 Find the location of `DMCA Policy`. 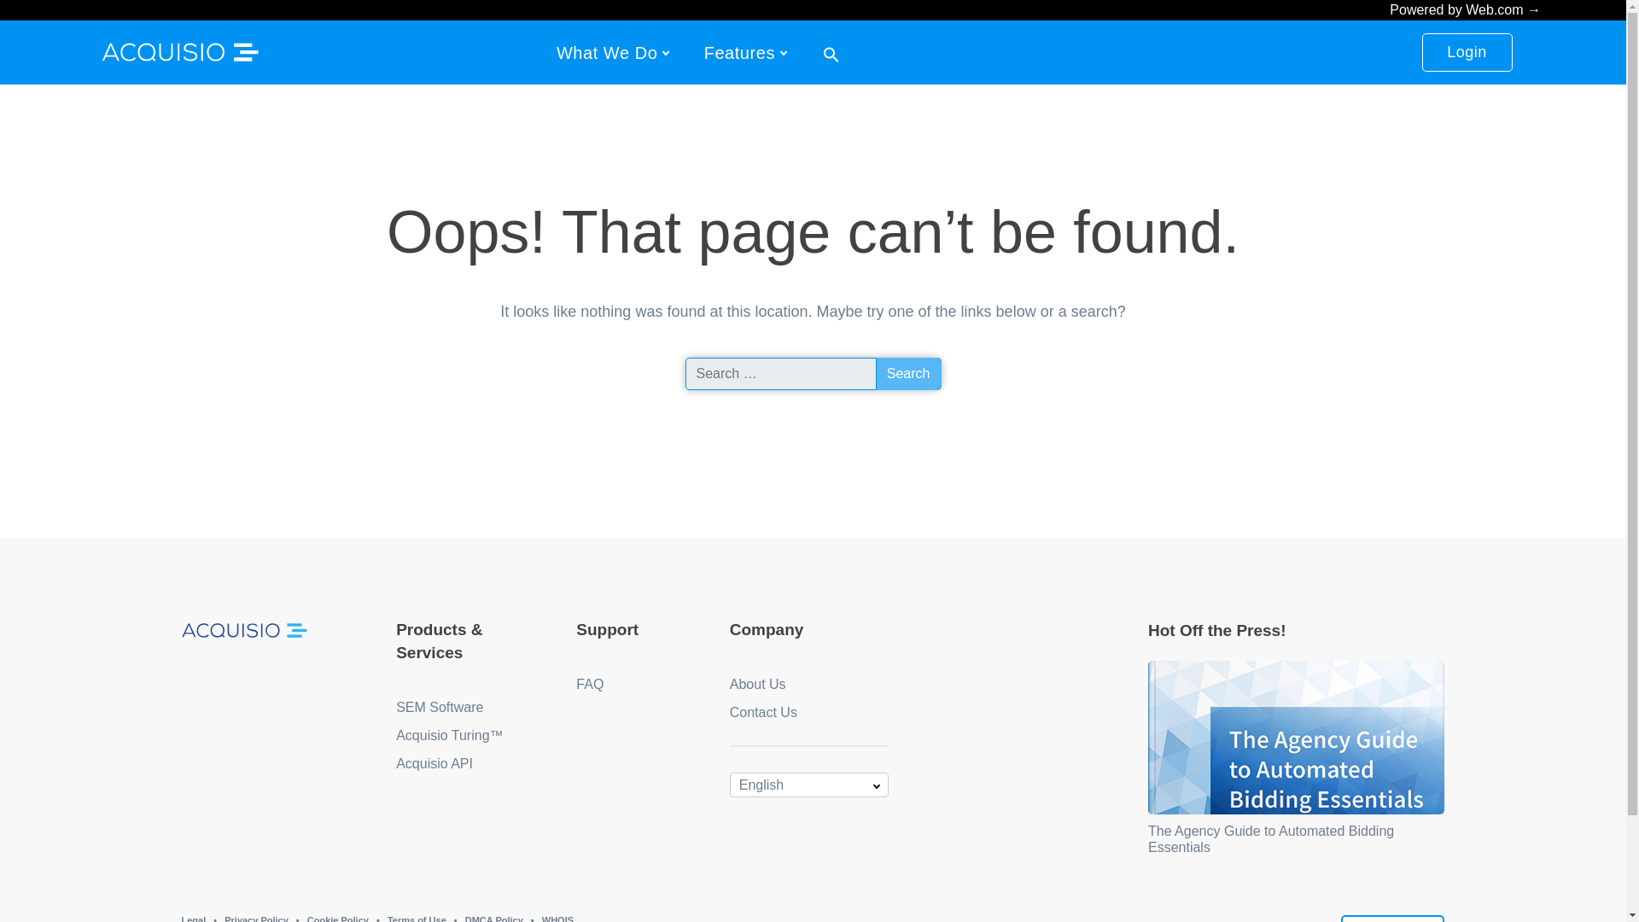

DMCA Policy is located at coordinates (493, 919).